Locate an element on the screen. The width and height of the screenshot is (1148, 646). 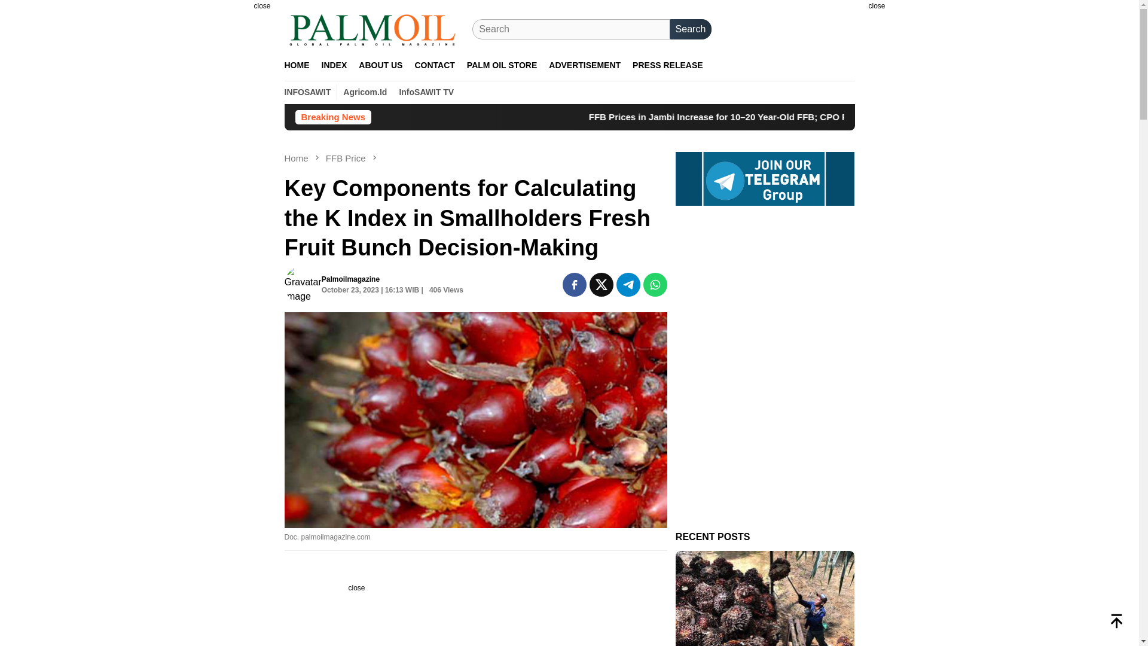
Tweet this is located at coordinates (602, 284).